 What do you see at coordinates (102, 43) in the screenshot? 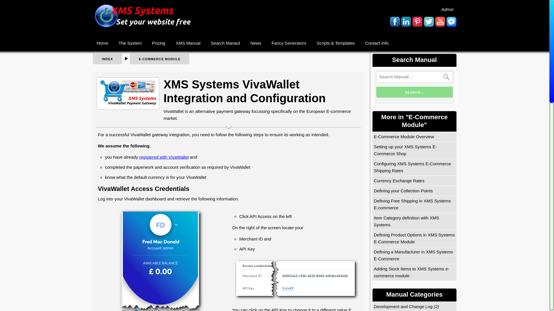
I see `Home` at bounding box center [102, 43].